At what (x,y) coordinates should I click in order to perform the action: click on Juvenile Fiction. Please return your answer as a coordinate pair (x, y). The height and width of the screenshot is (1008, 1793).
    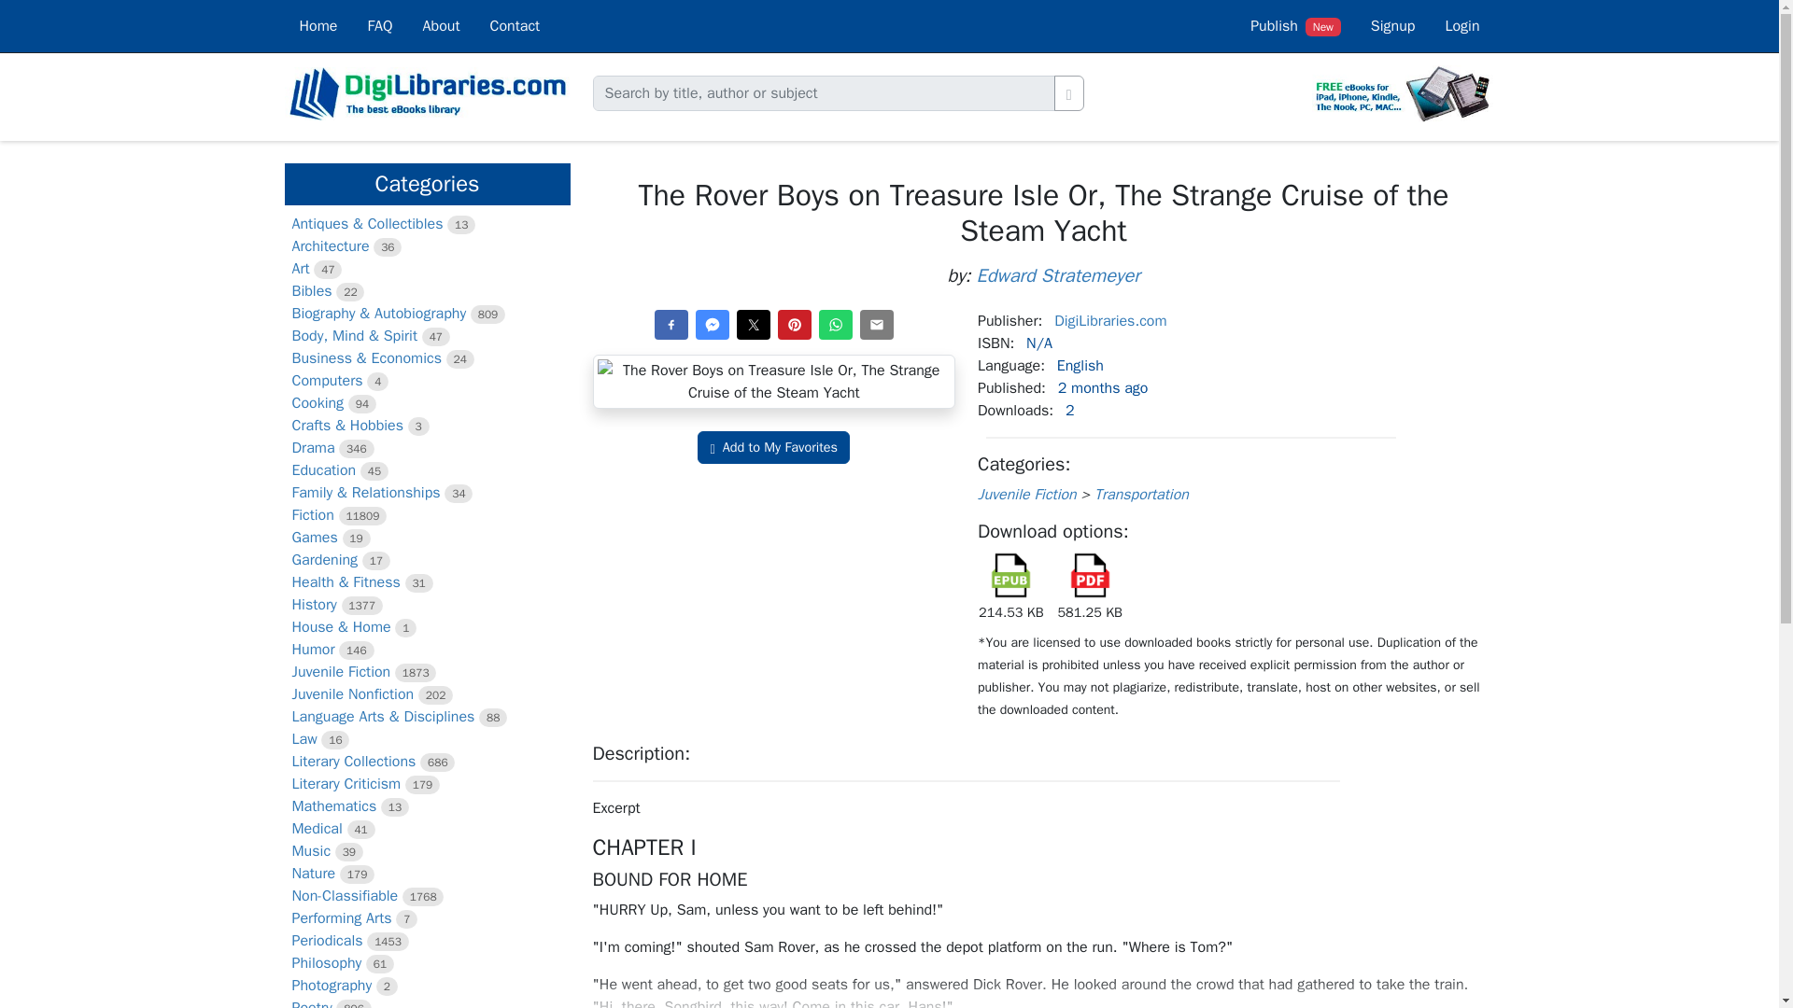
    Looking at the image, I should click on (340, 672).